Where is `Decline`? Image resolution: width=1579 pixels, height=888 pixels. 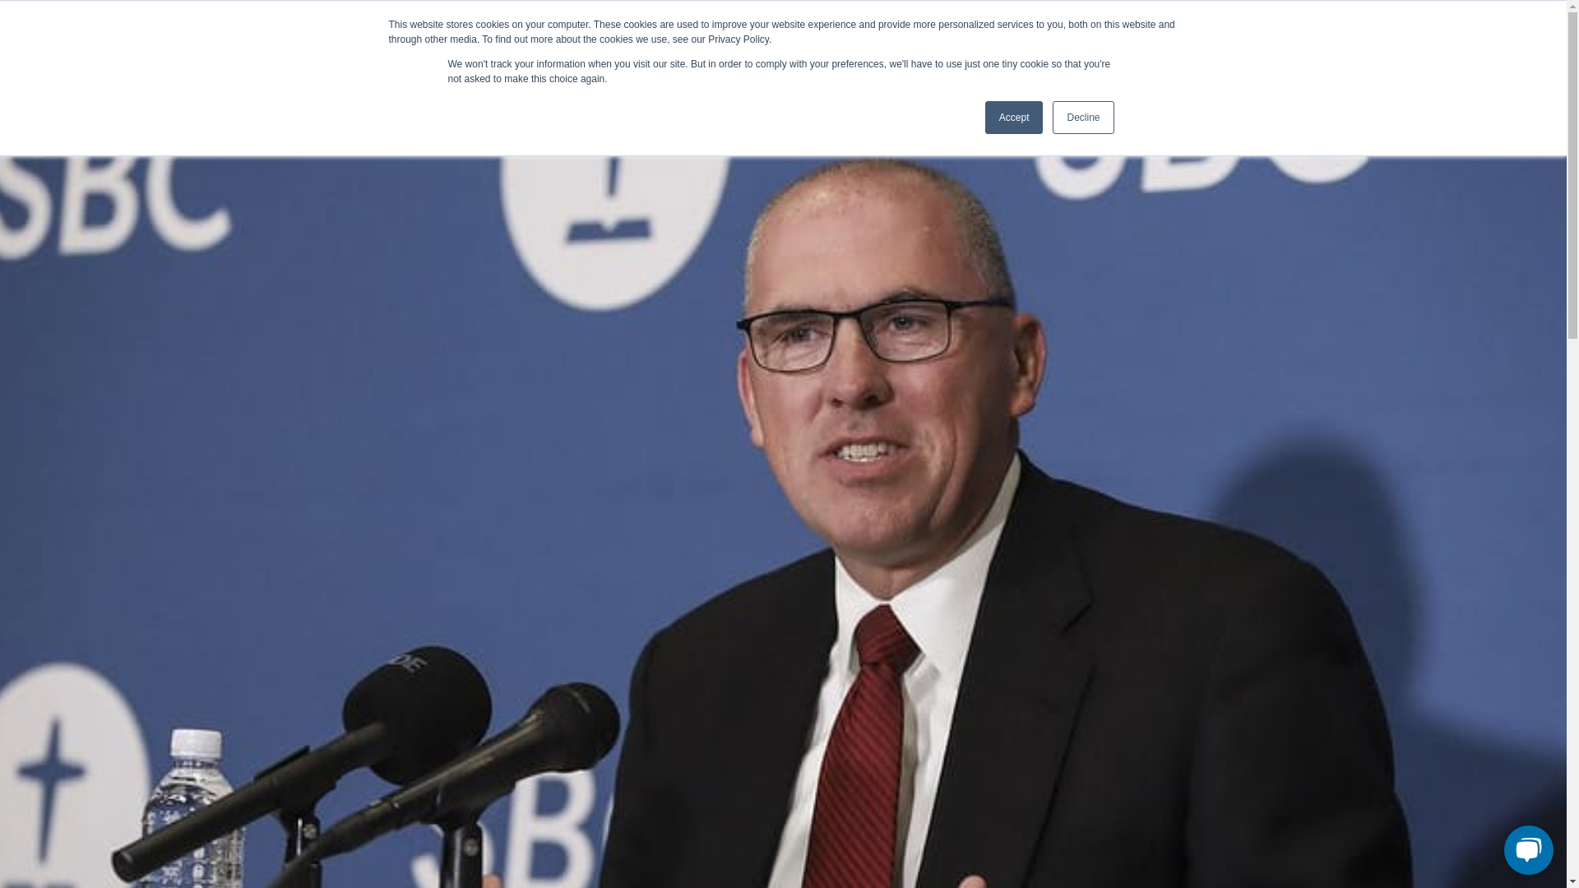
Decline is located at coordinates (1082, 118).